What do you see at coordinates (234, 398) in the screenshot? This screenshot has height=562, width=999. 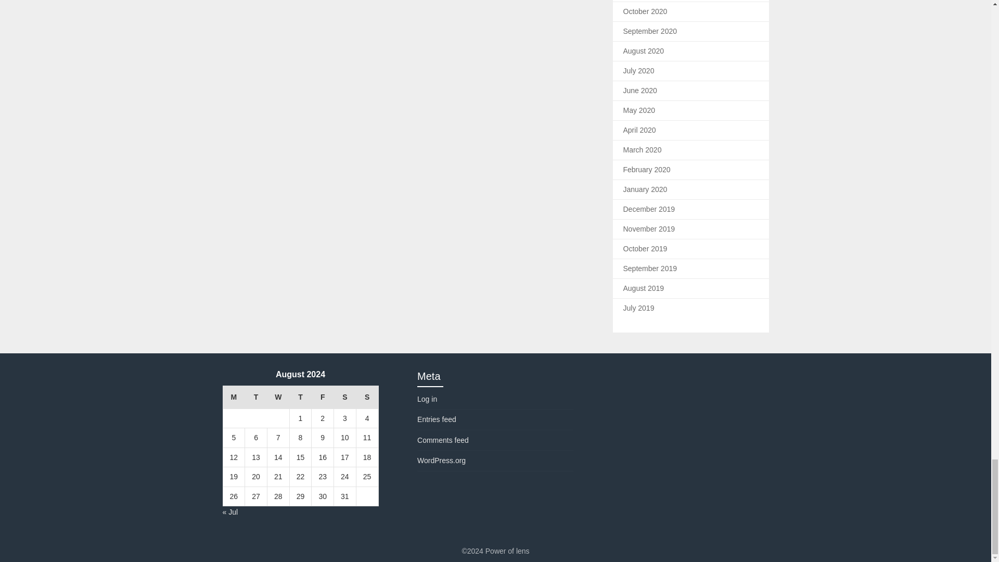 I see `Monday` at bounding box center [234, 398].